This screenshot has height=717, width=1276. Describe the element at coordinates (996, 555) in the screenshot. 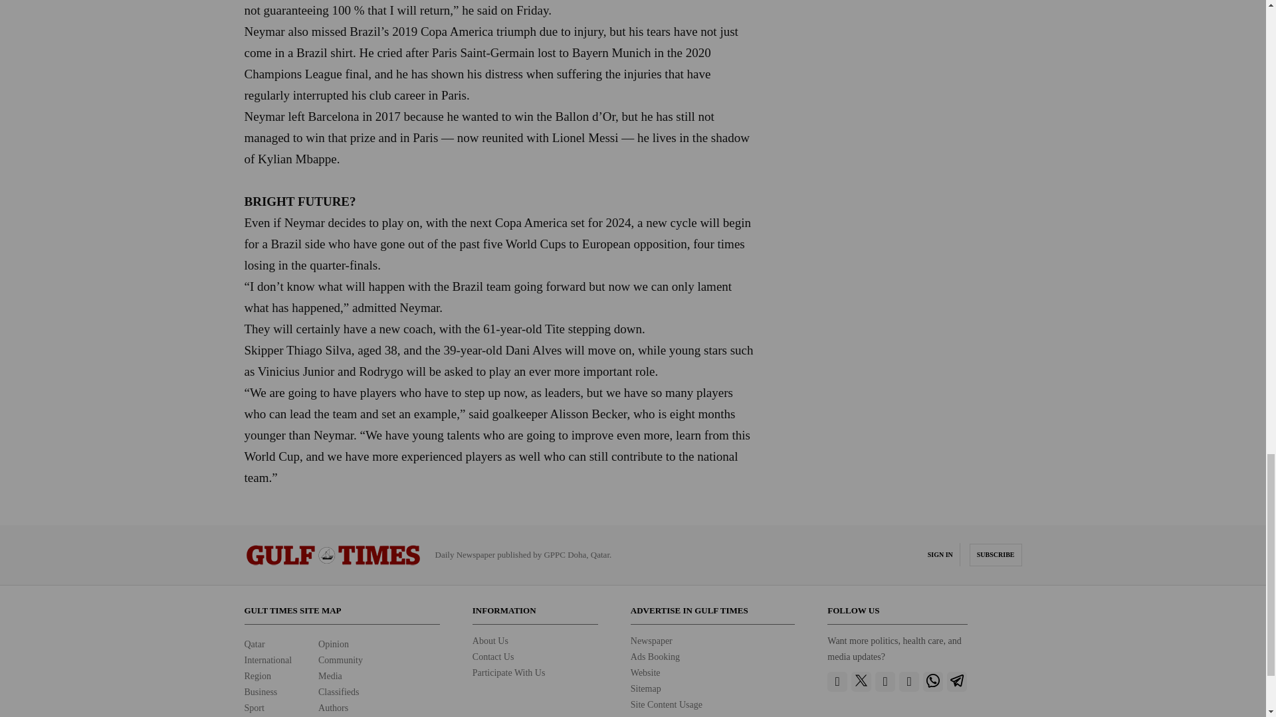

I see `SUBSCRIBE` at that location.